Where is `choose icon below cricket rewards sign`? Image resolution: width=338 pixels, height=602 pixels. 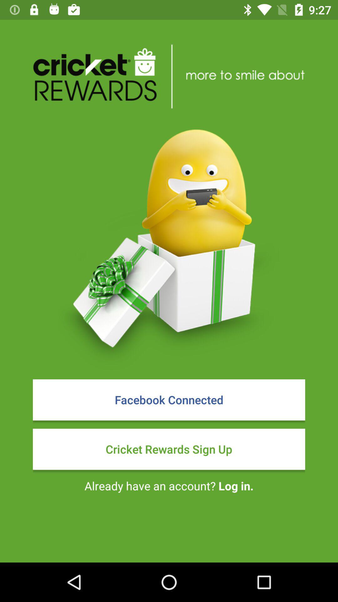 choose icon below cricket rewards sign is located at coordinates (169, 486).